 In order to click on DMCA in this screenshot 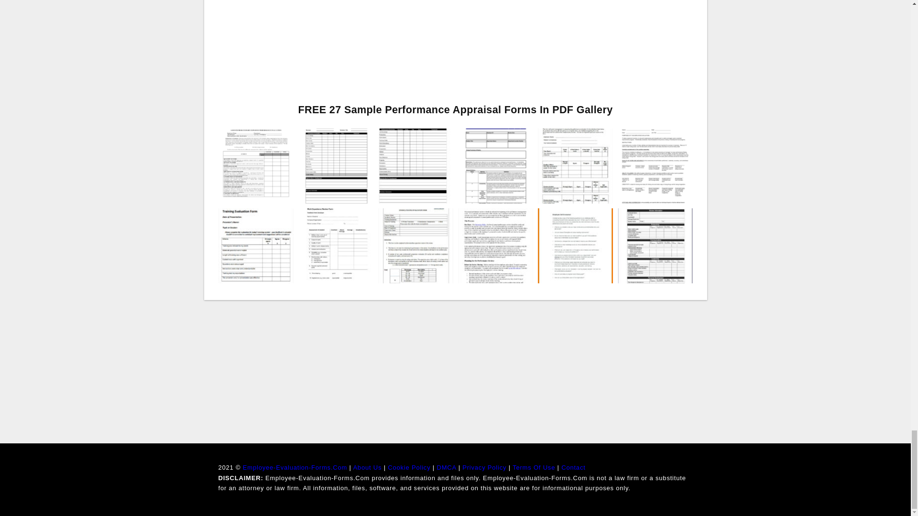, I will do `click(447, 467)`.